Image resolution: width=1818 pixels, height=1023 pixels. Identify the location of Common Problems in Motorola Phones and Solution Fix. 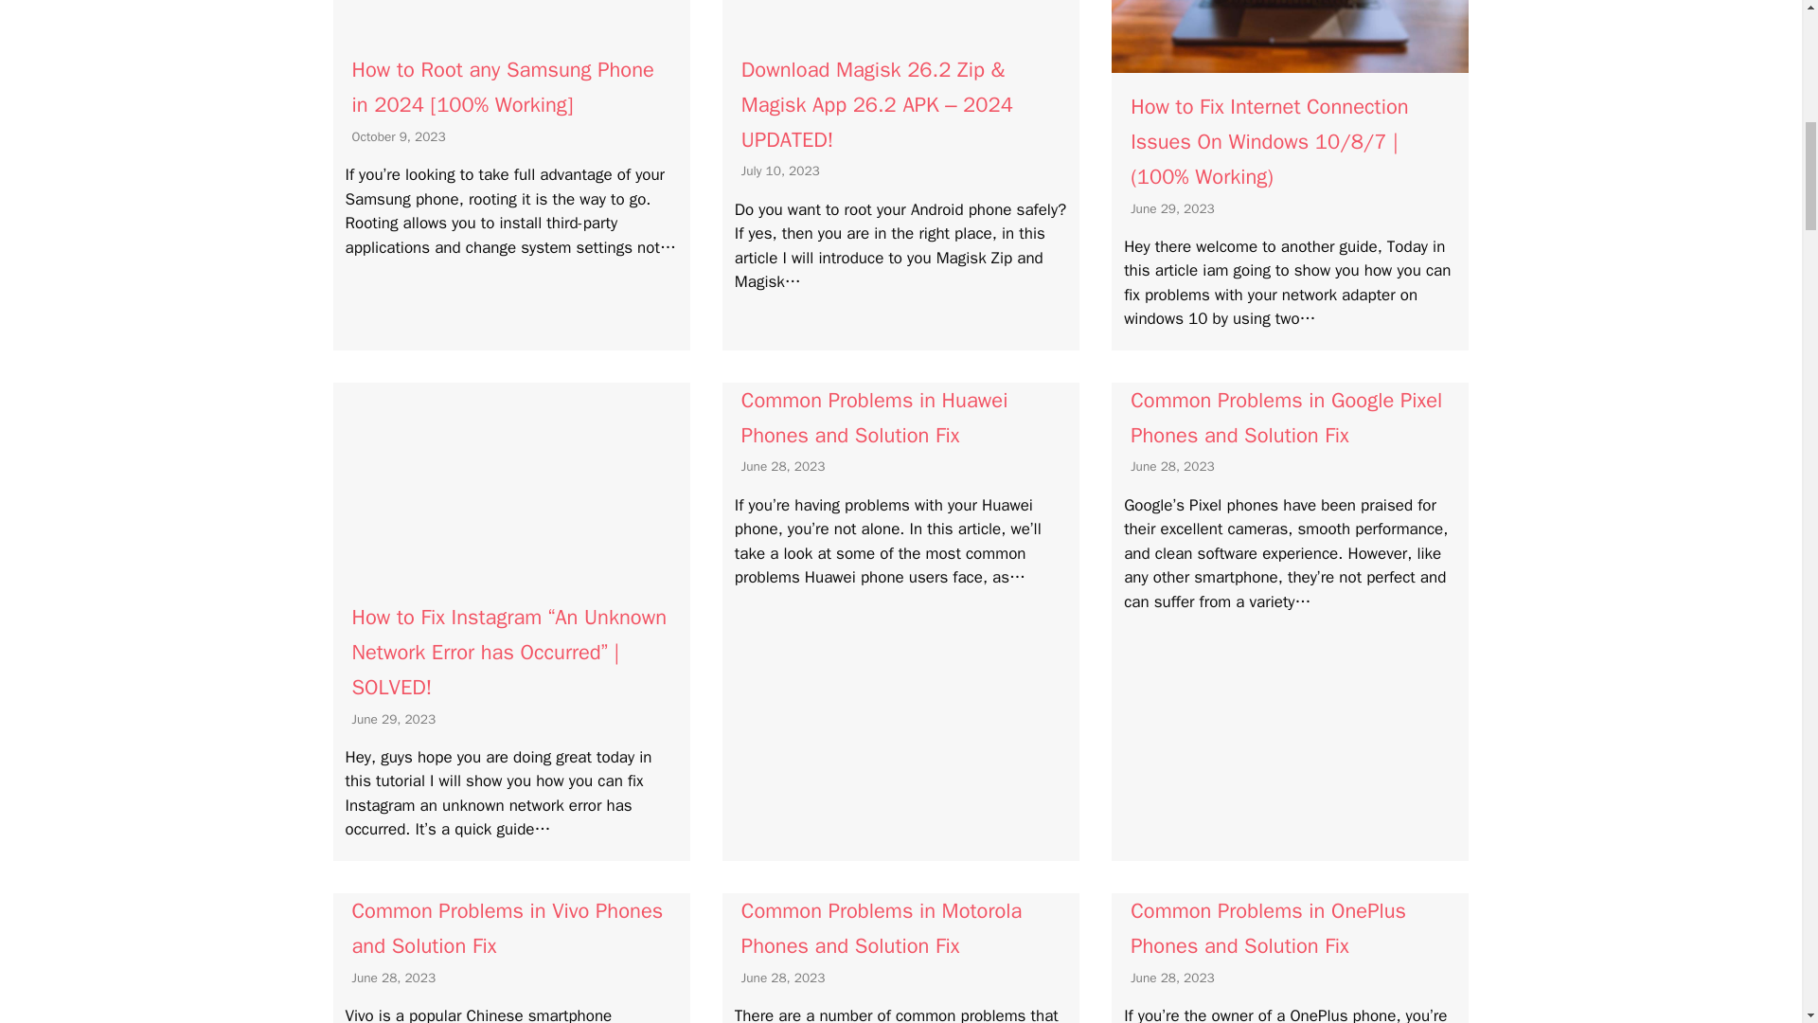
(882, 928).